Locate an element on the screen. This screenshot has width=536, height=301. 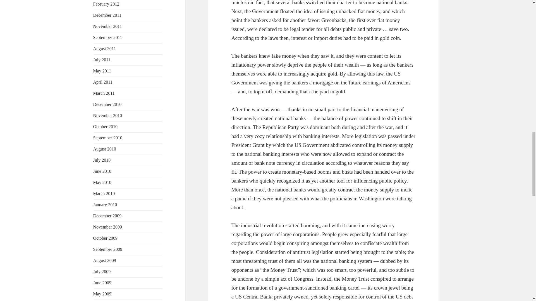
August 2011 is located at coordinates (105, 48).